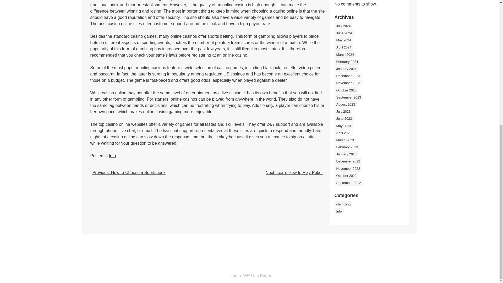 The height and width of the screenshot is (283, 503). Describe the element at coordinates (113, 156) in the screenshot. I see `Info` at that location.